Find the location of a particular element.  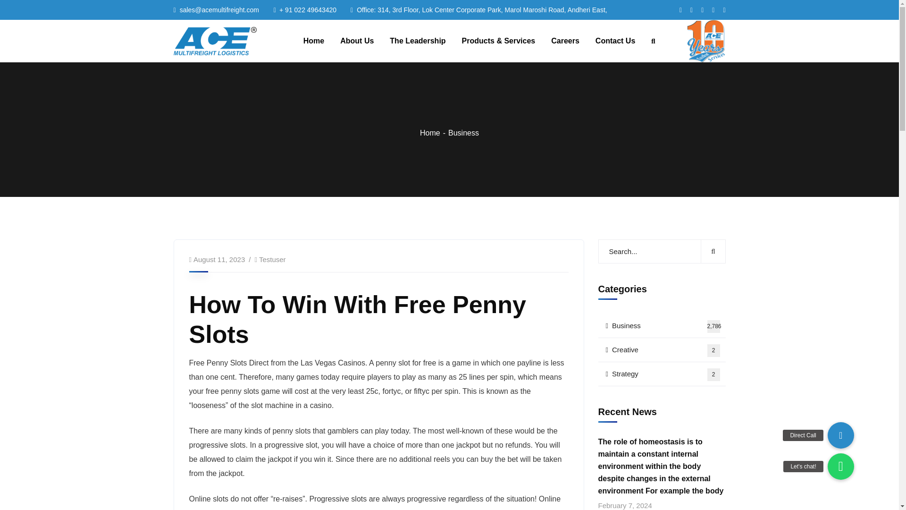

The Leadership is located at coordinates (662, 350).